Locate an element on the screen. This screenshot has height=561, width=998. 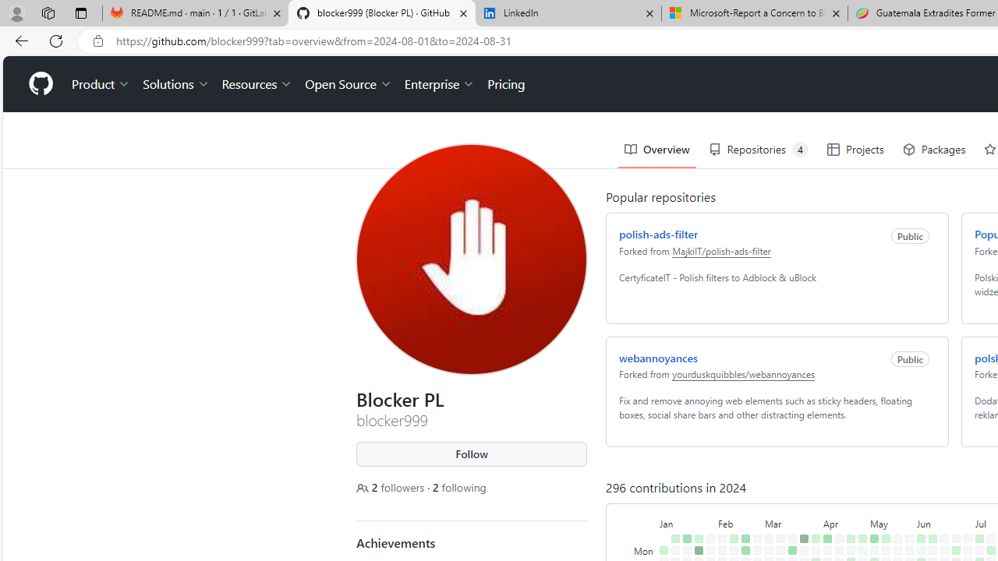
No contributions on May 19th. is located at coordinates (897, 538).